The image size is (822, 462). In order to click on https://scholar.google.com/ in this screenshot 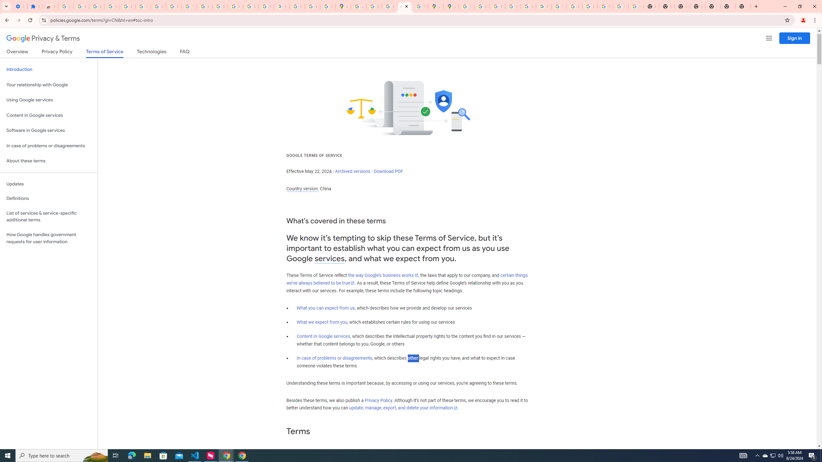, I will do `click(220, 6)`.